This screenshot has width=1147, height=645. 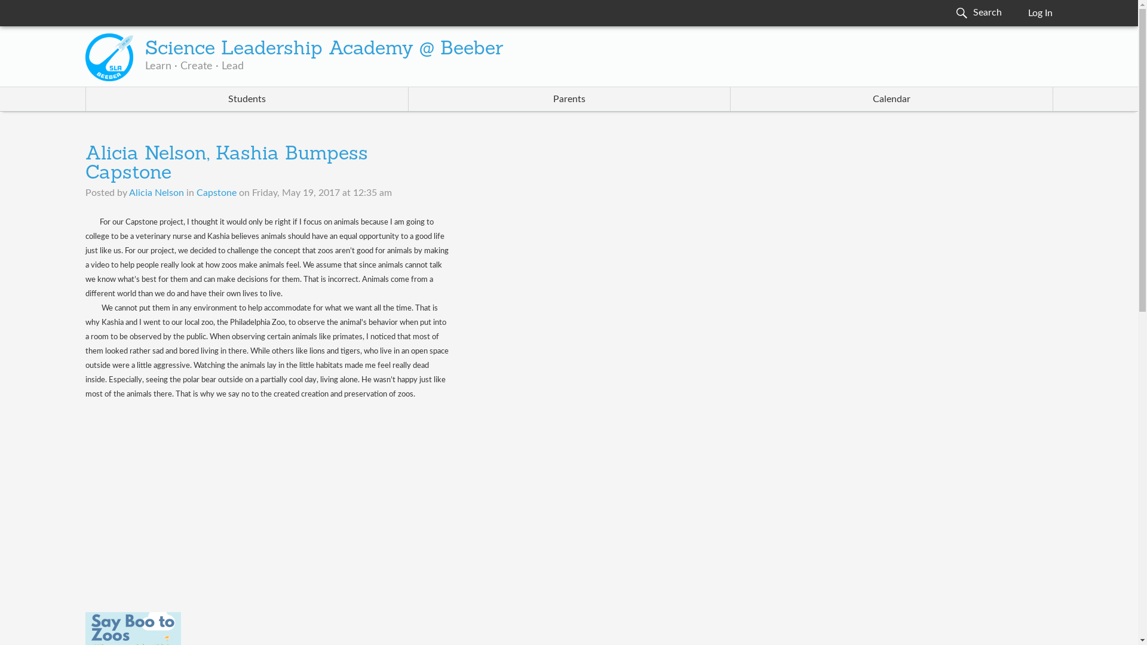 I want to click on Students, so click(x=247, y=99).